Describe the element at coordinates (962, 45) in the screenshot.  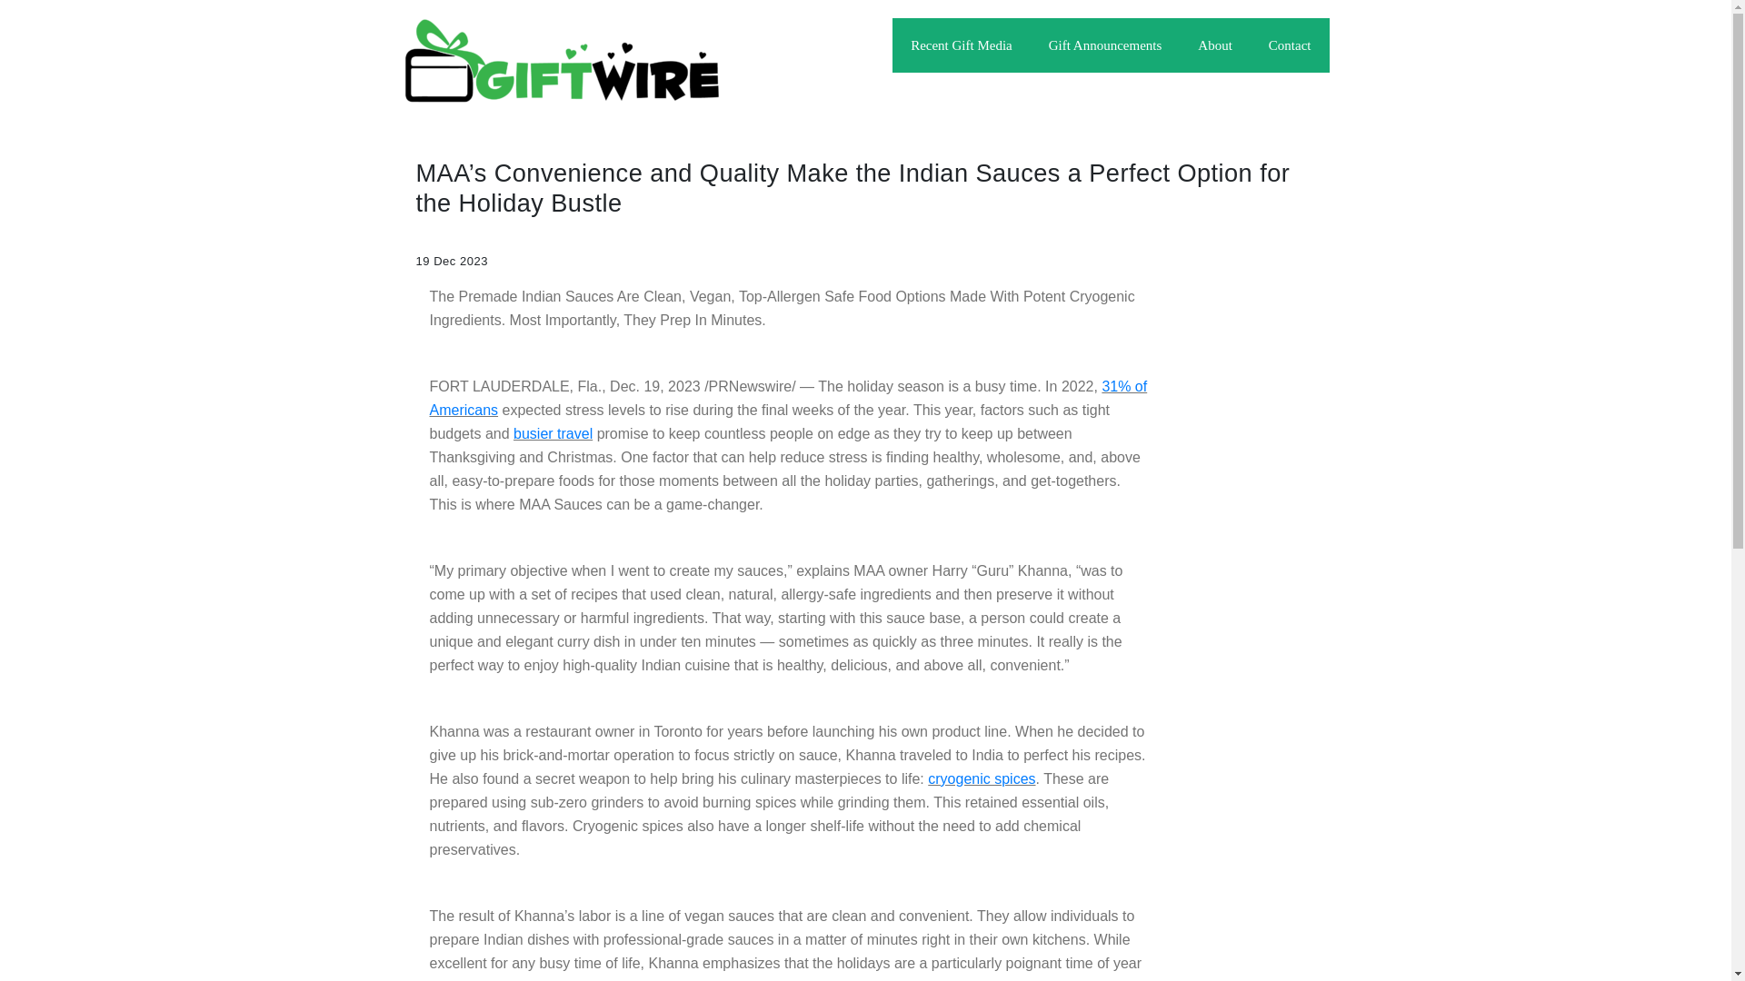
I see `Recent Gift Media` at that location.